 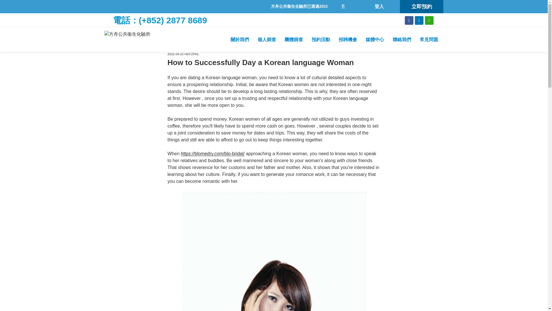 What do you see at coordinates (175, 54) in the screenshot?
I see `2022-04-22` at bounding box center [175, 54].